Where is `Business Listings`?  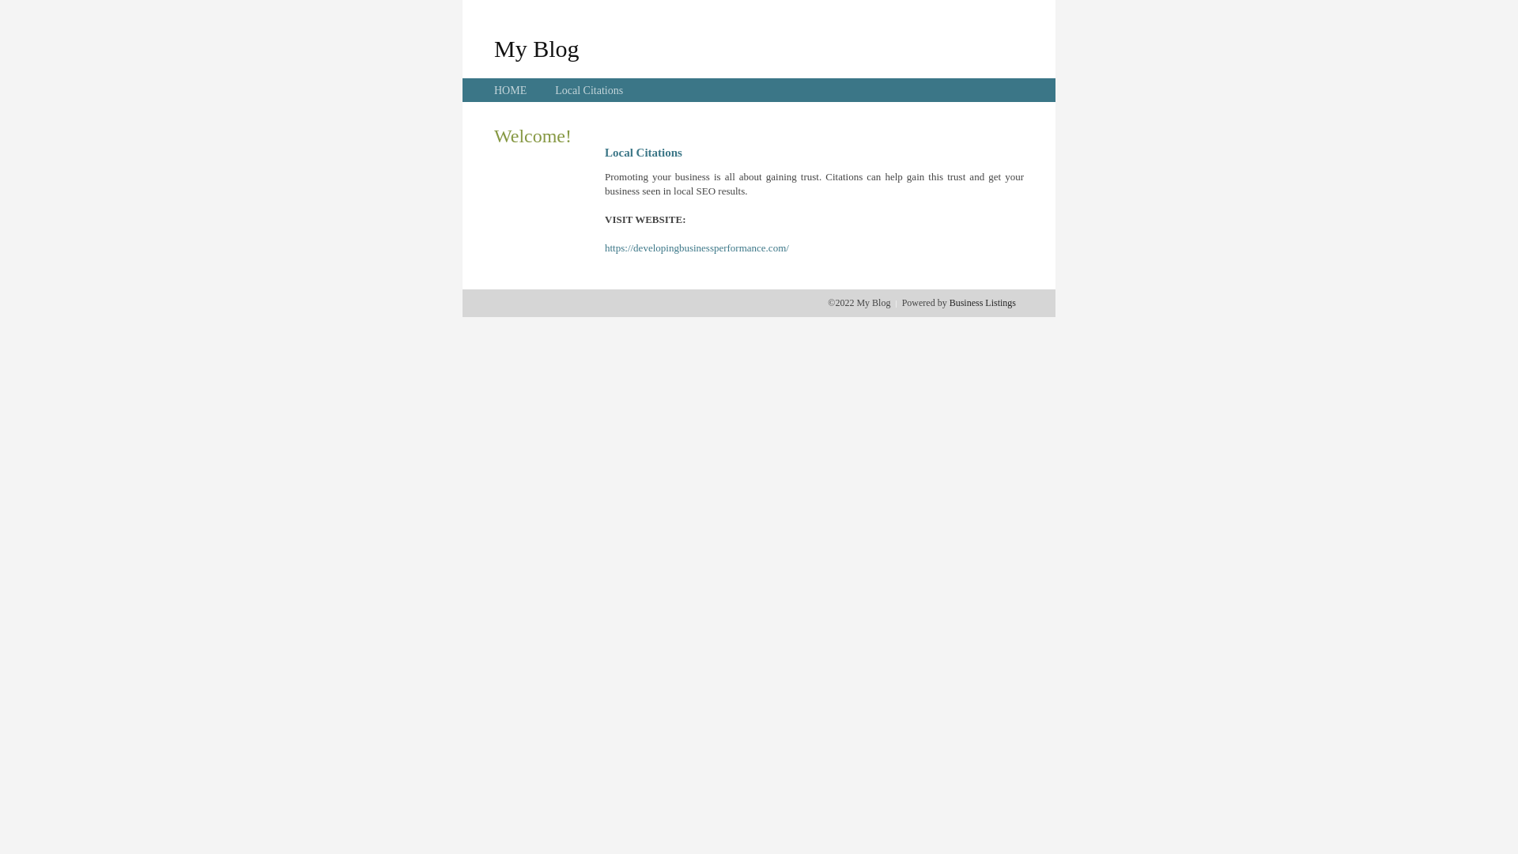 Business Listings is located at coordinates (983, 303).